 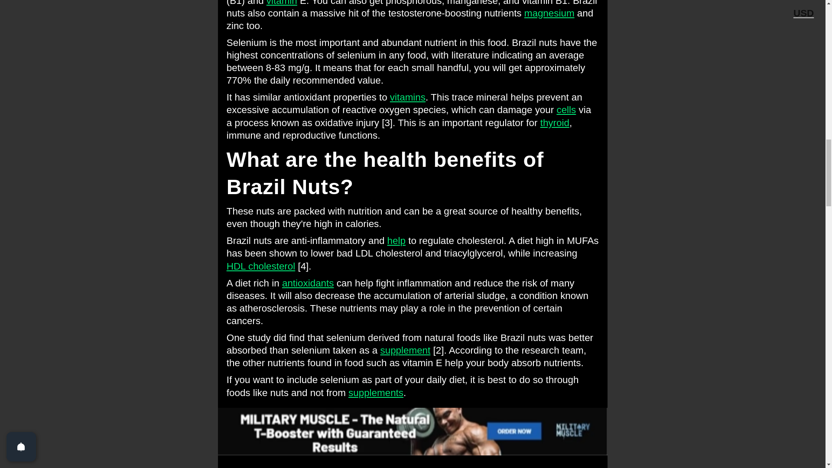 I want to click on HDL cholesterol, so click(x=261, y=266).